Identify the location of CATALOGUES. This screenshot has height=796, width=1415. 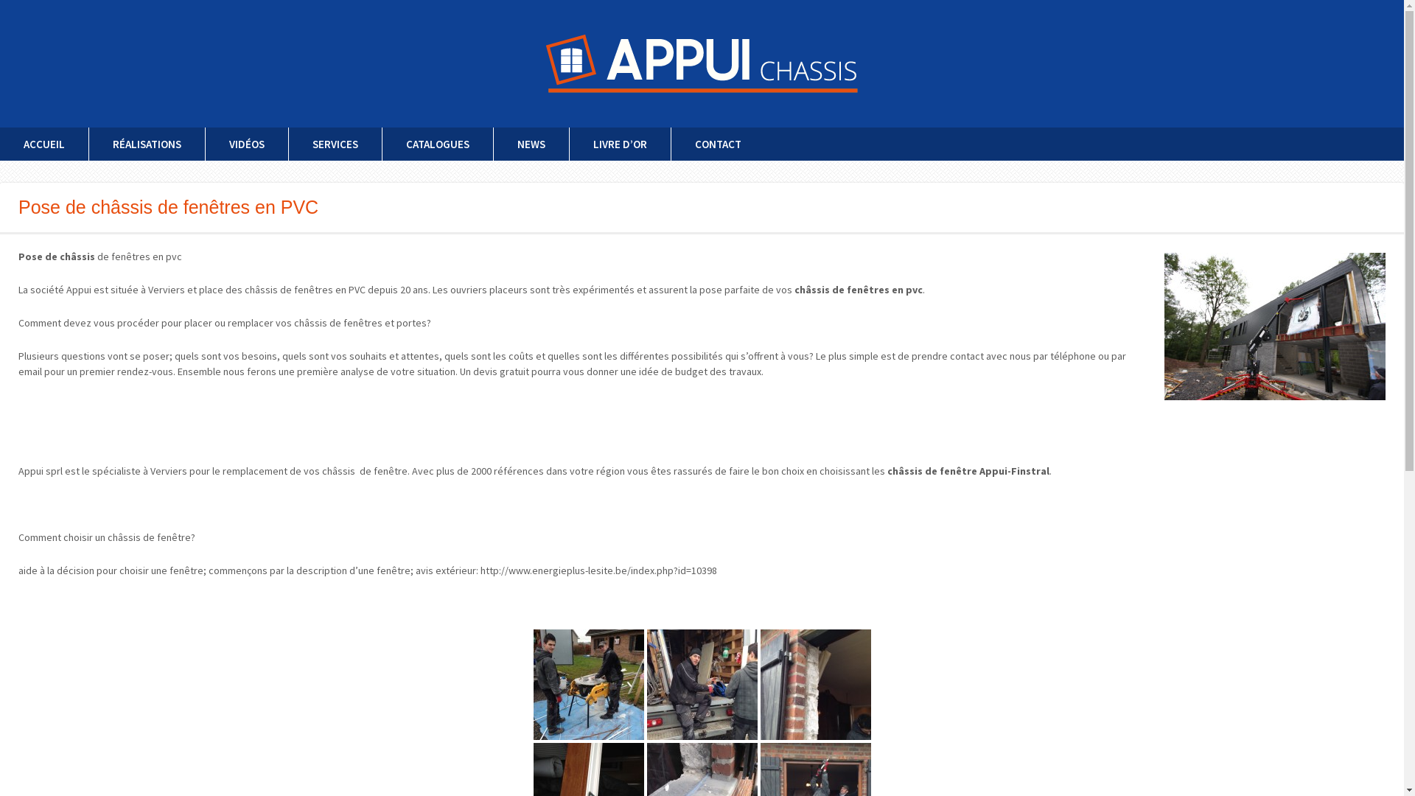
(438, 144).